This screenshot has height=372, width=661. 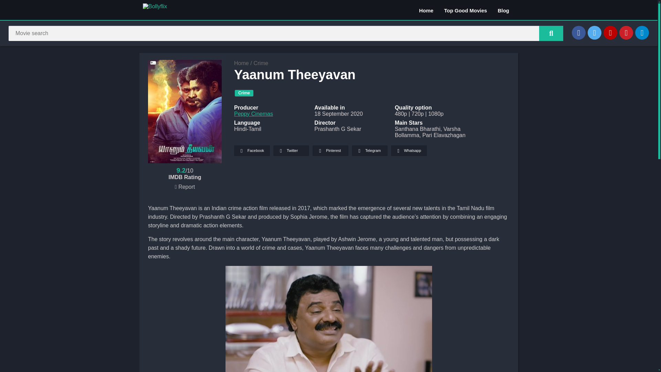 What do you see at coordinates (291, 151) in the screenshot?
I see `Twitter` at bounding box center [291, 151].